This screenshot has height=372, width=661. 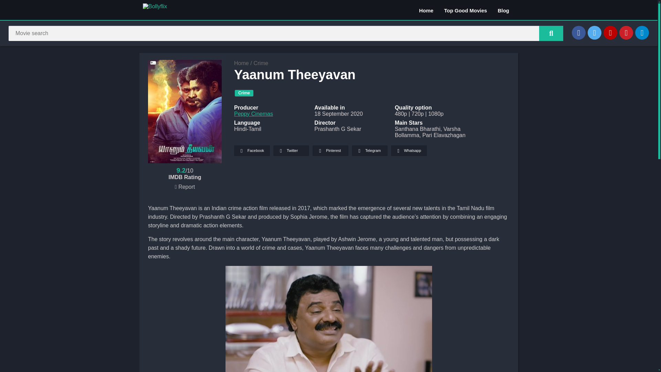 What do you see at coordinates (291, 151) in the screenshot?
I see `Twitter` at bounding box center [291, 151].